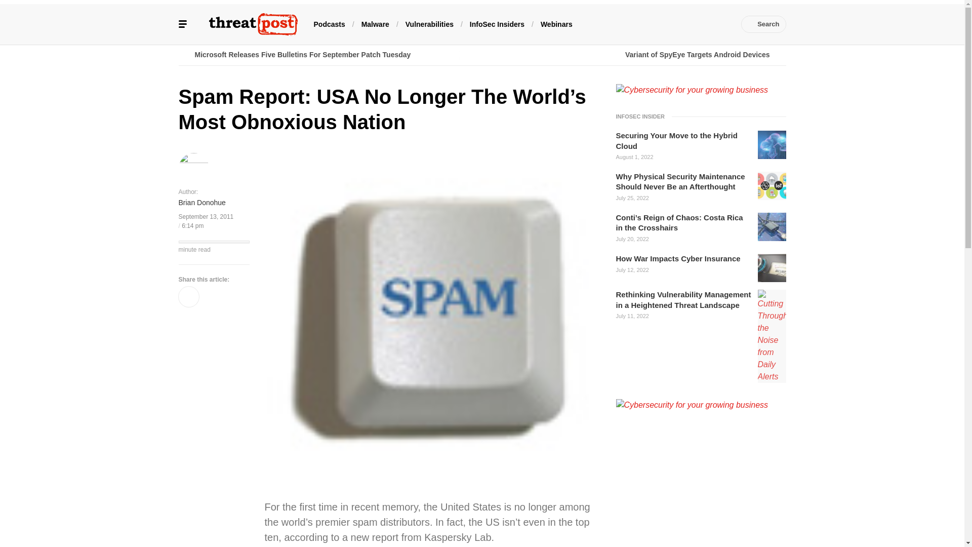 The height and width of the screenshot is (547, 972). What do you see at coordinates (497, 23) in the screenshot?
I see `InfoSec Insiders` at bounding box center [497, 23].